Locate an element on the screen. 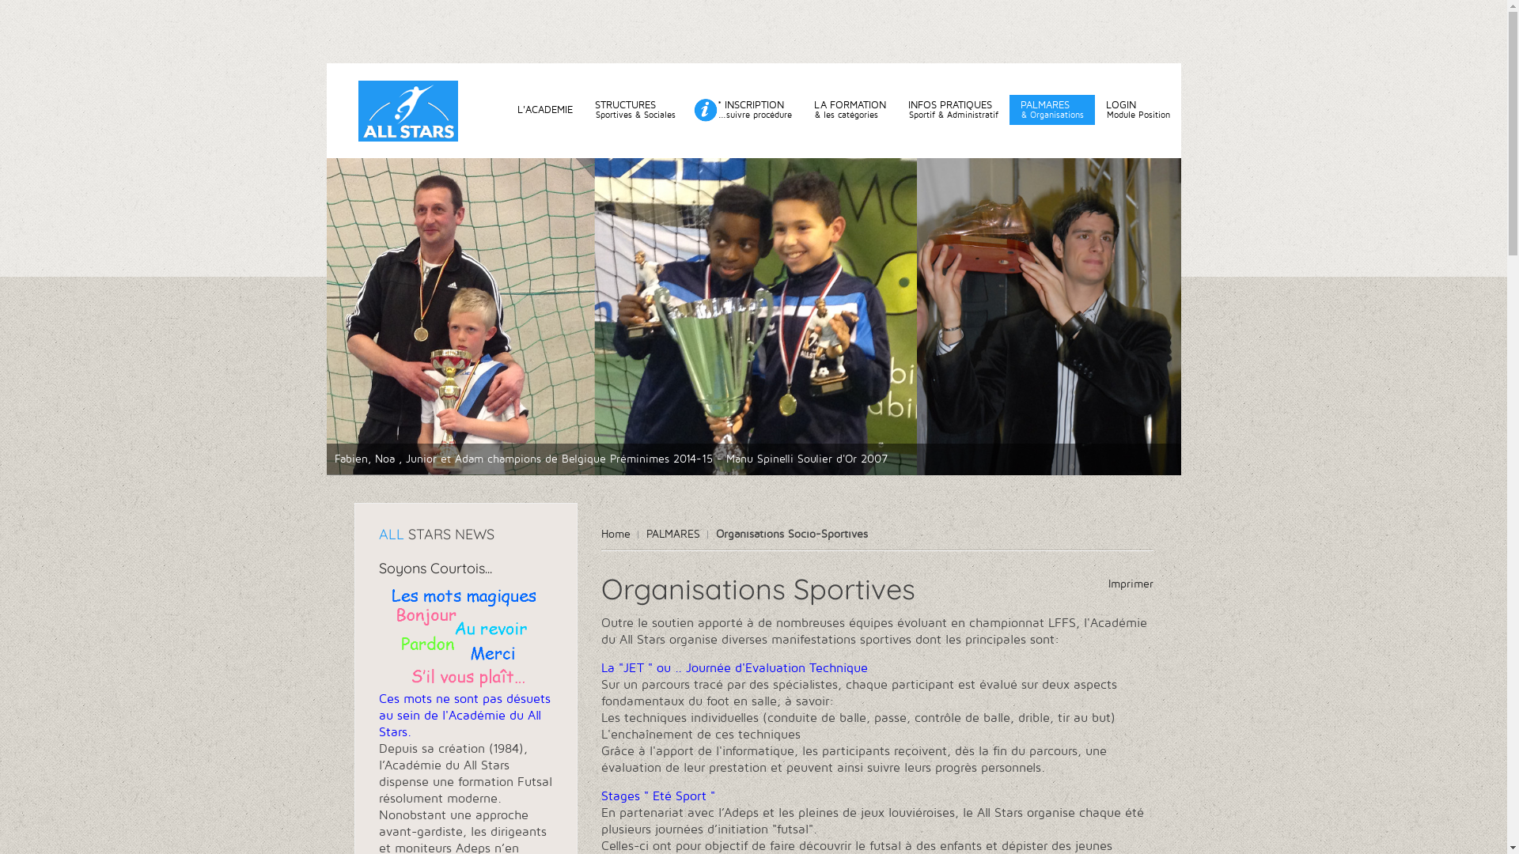 This screenshot has height=854, width=1519. Soyons Courtois... is located at coordinates (435, 568).